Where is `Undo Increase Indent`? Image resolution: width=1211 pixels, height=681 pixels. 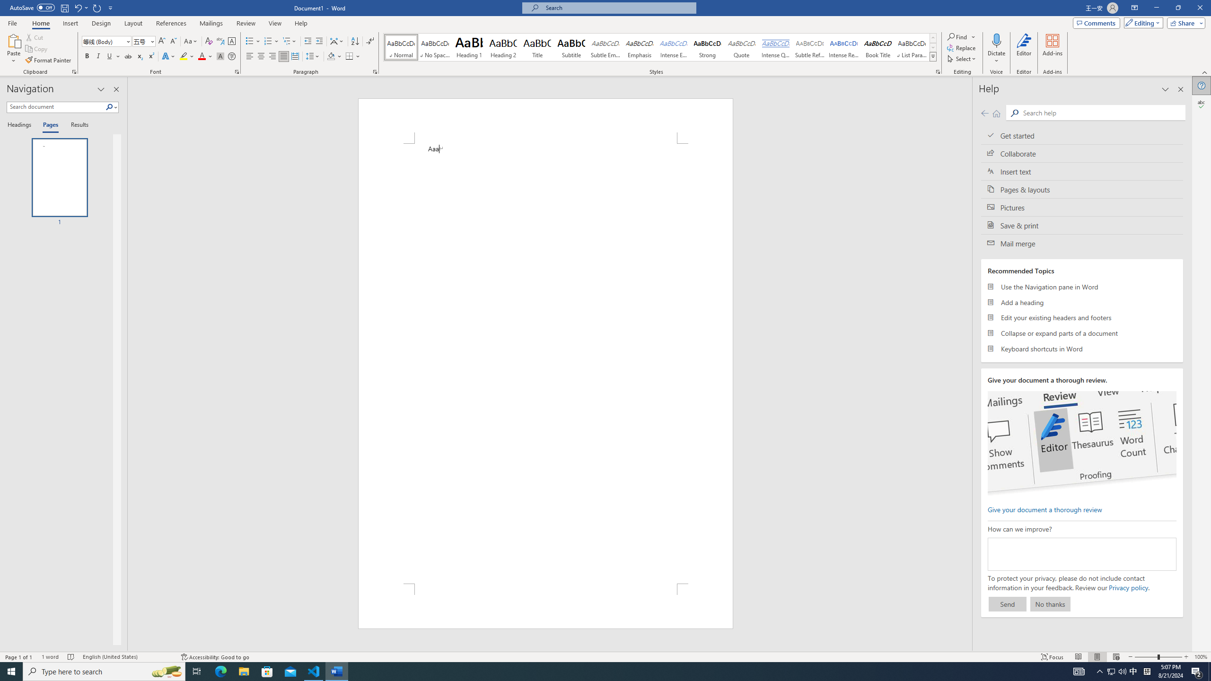
Undo Increase Indent is located at coordinates (80, 8).